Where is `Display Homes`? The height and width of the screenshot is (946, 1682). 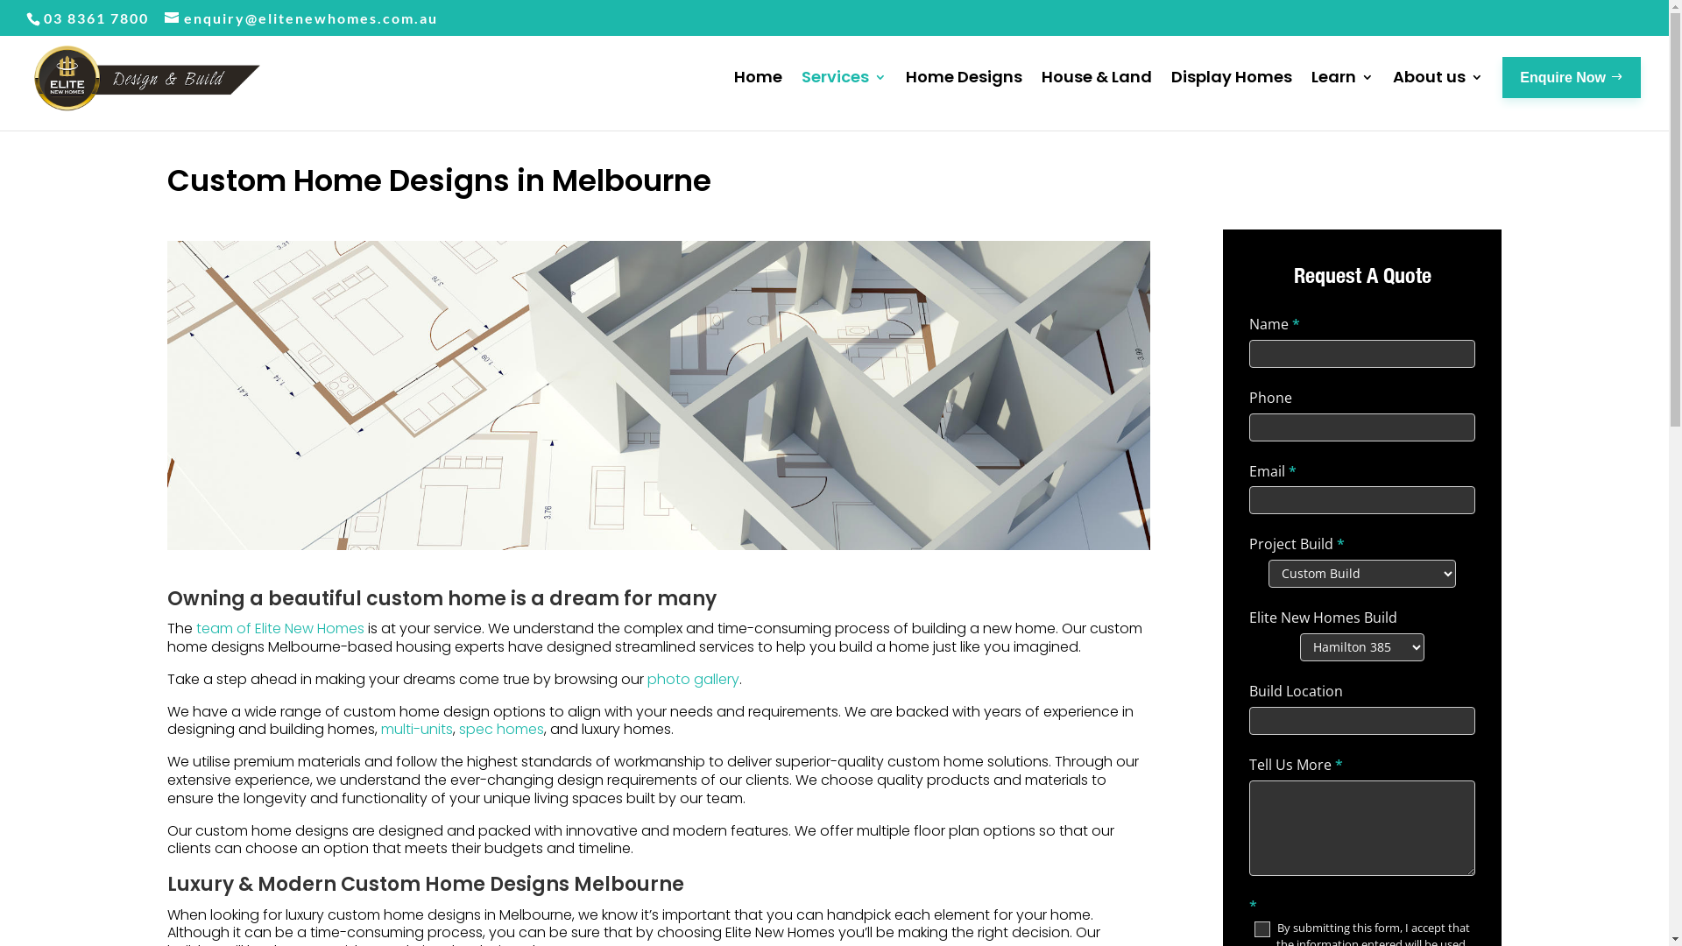
Display Homes is located at coordinates (1232, 97).